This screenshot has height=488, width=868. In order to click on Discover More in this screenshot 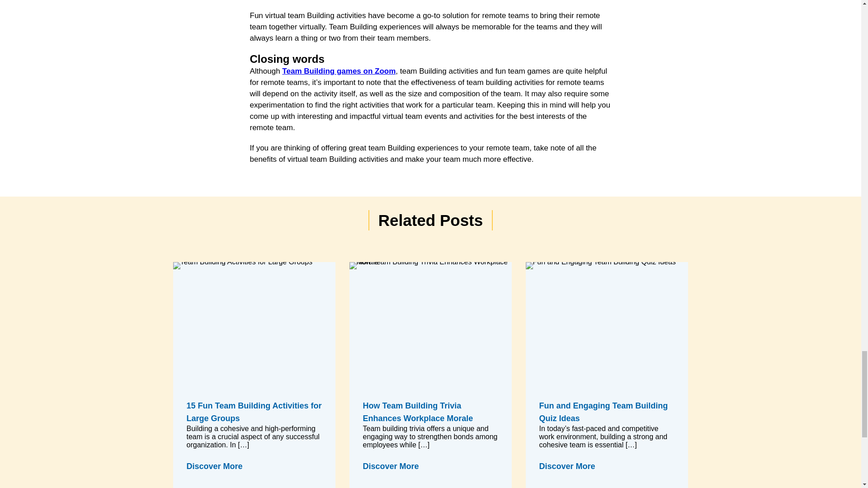, I will do `click(214, 466)`.